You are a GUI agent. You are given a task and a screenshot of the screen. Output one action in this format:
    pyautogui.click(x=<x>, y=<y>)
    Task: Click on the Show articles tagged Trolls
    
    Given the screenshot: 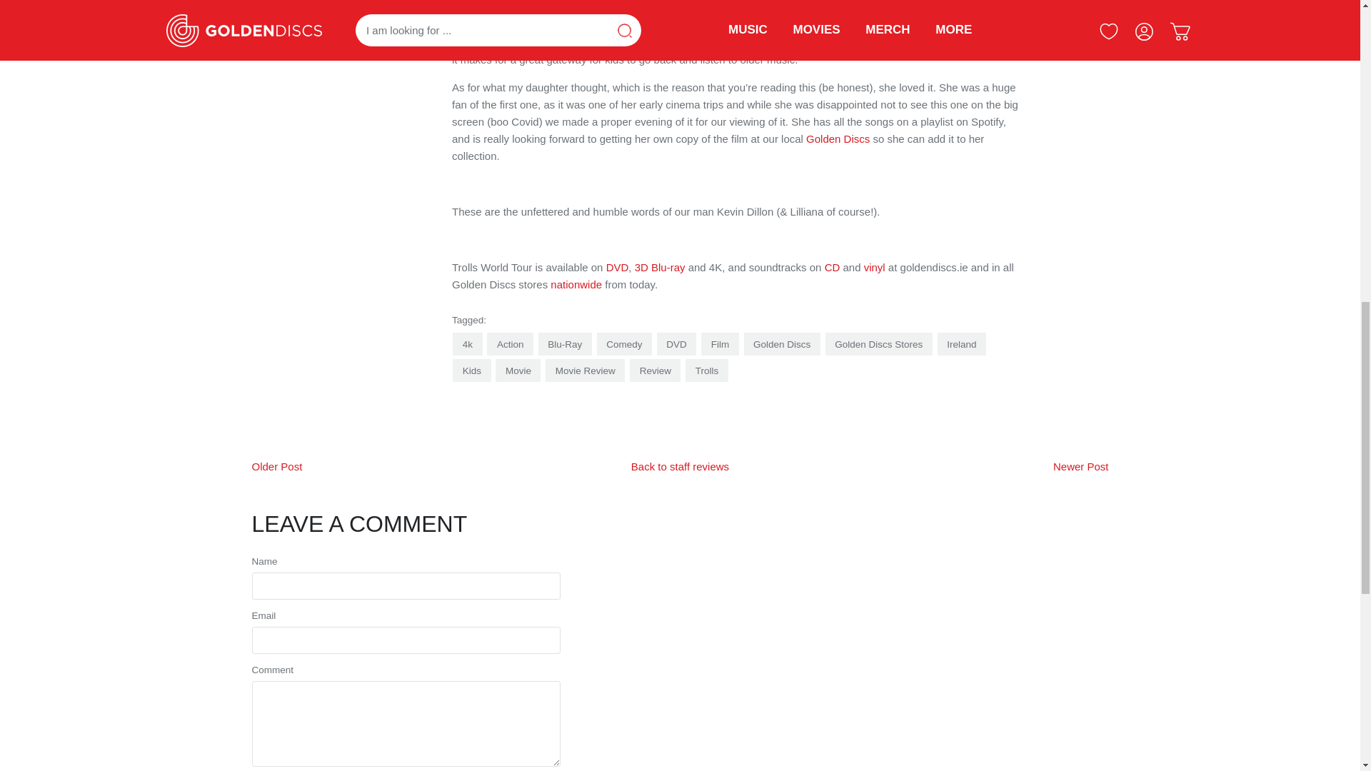 What is the action you would take?
    pyautogui.click(x=707, y=370)
    